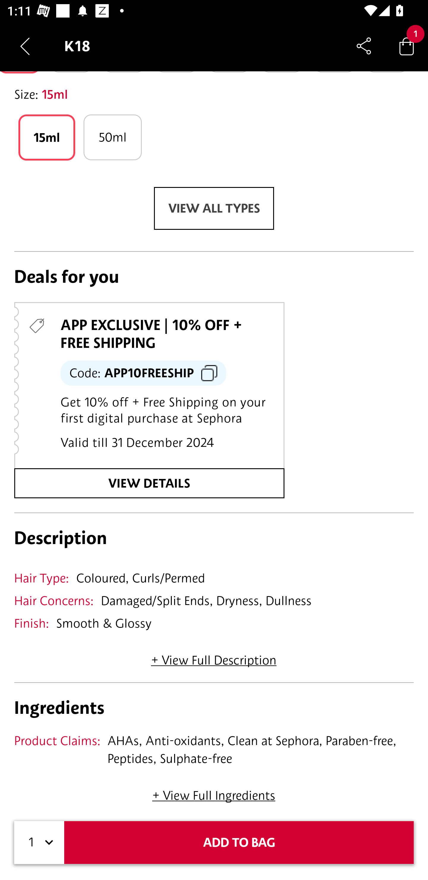 Image resolution: width=428 pixels, height=880 pixels. Describe the element at coordinates (364, 46) in the screenshot. I see `Share` at that location.